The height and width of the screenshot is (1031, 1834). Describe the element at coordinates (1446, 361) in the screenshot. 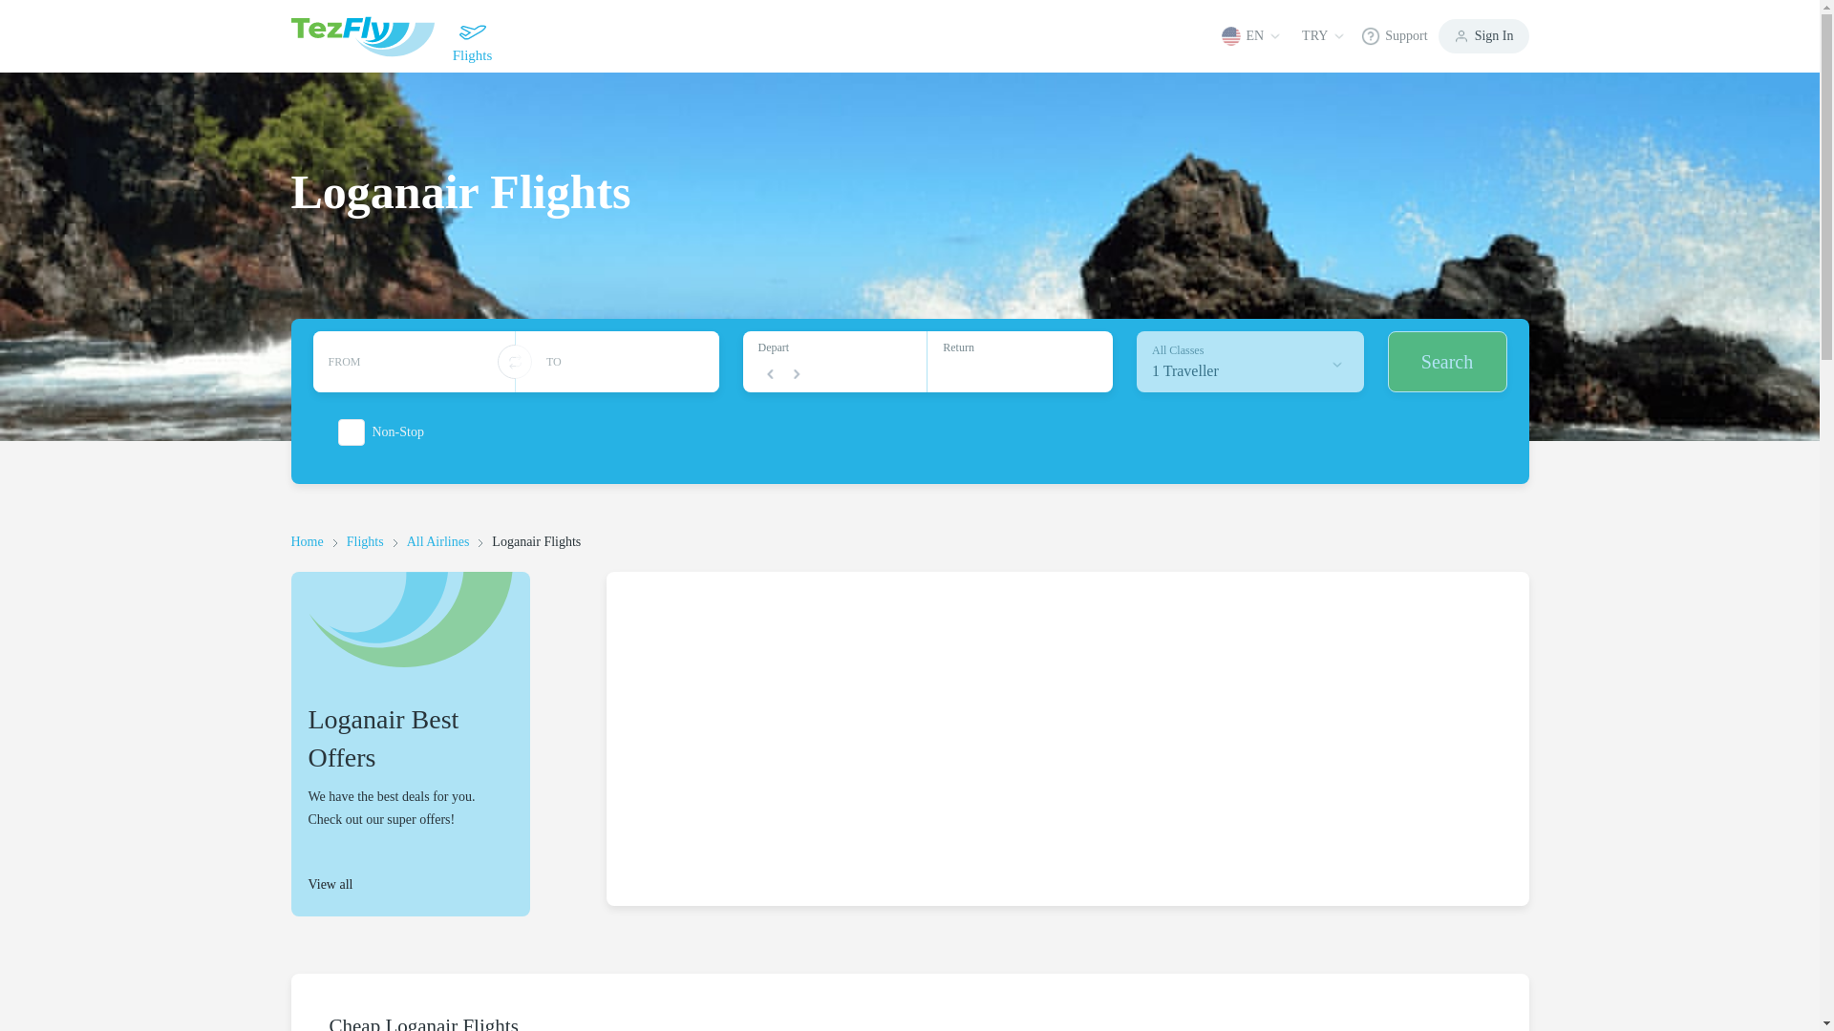

I see `Search` at that location.